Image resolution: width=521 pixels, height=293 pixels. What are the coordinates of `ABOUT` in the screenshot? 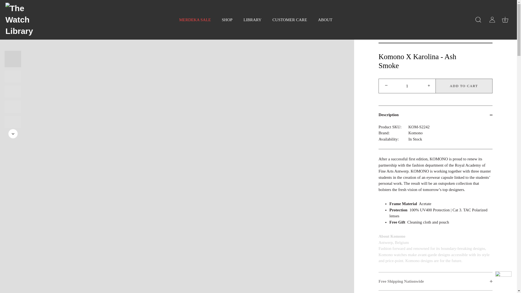 It's located at (325, 20).